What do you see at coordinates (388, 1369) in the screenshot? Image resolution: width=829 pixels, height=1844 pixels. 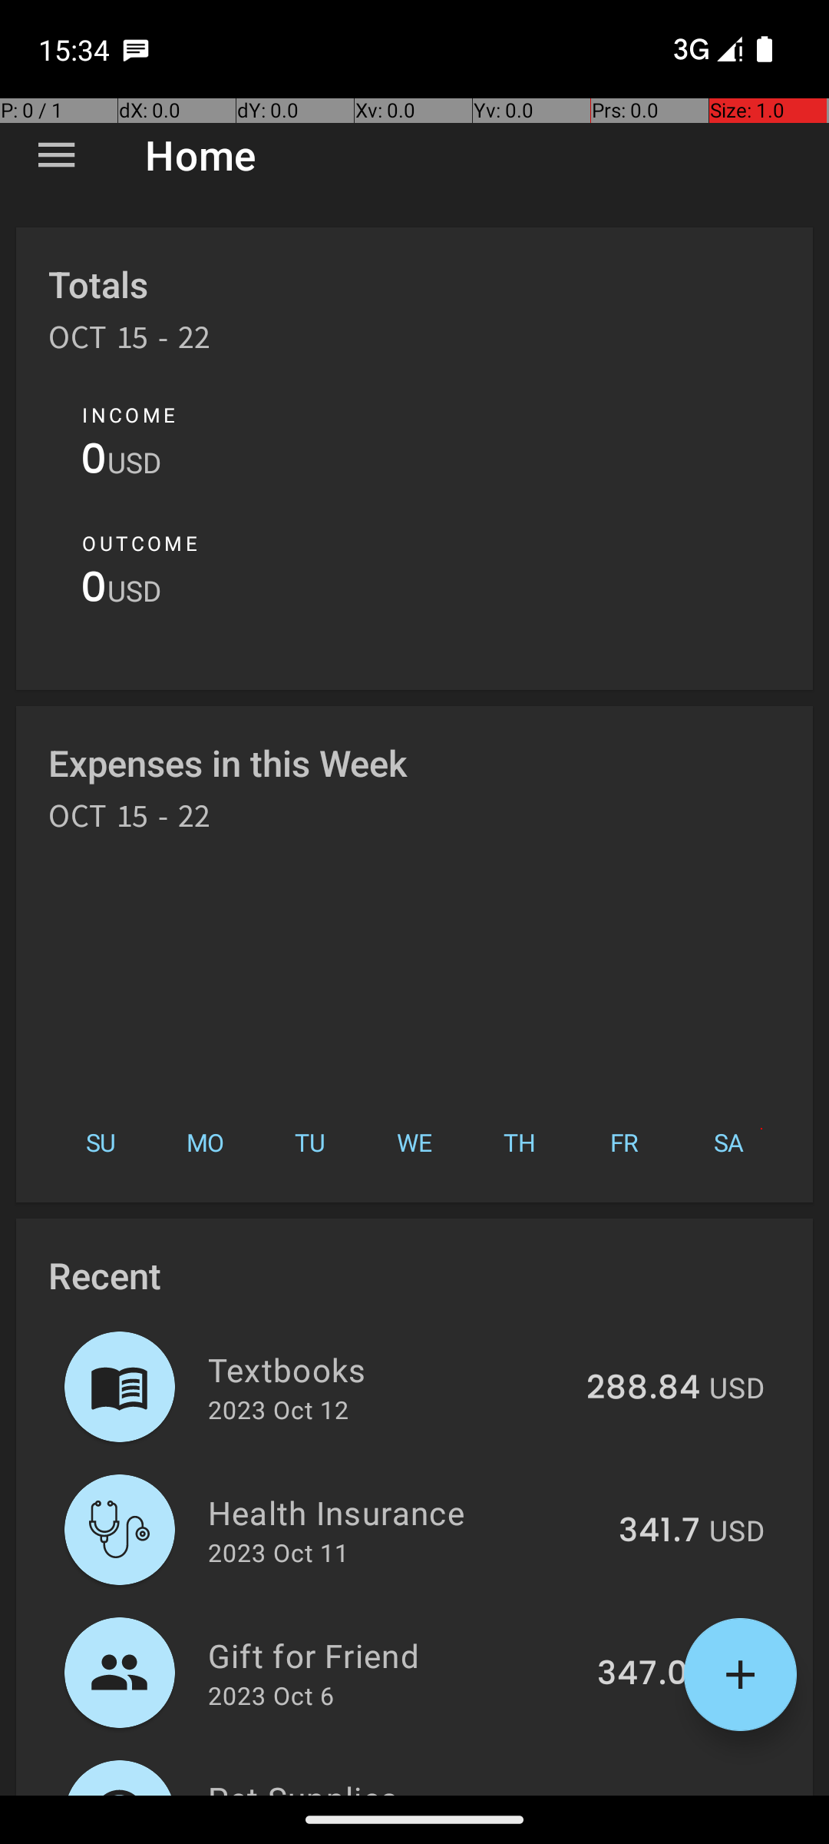 I see `Textbooks` at bounding box center [388, 1369].